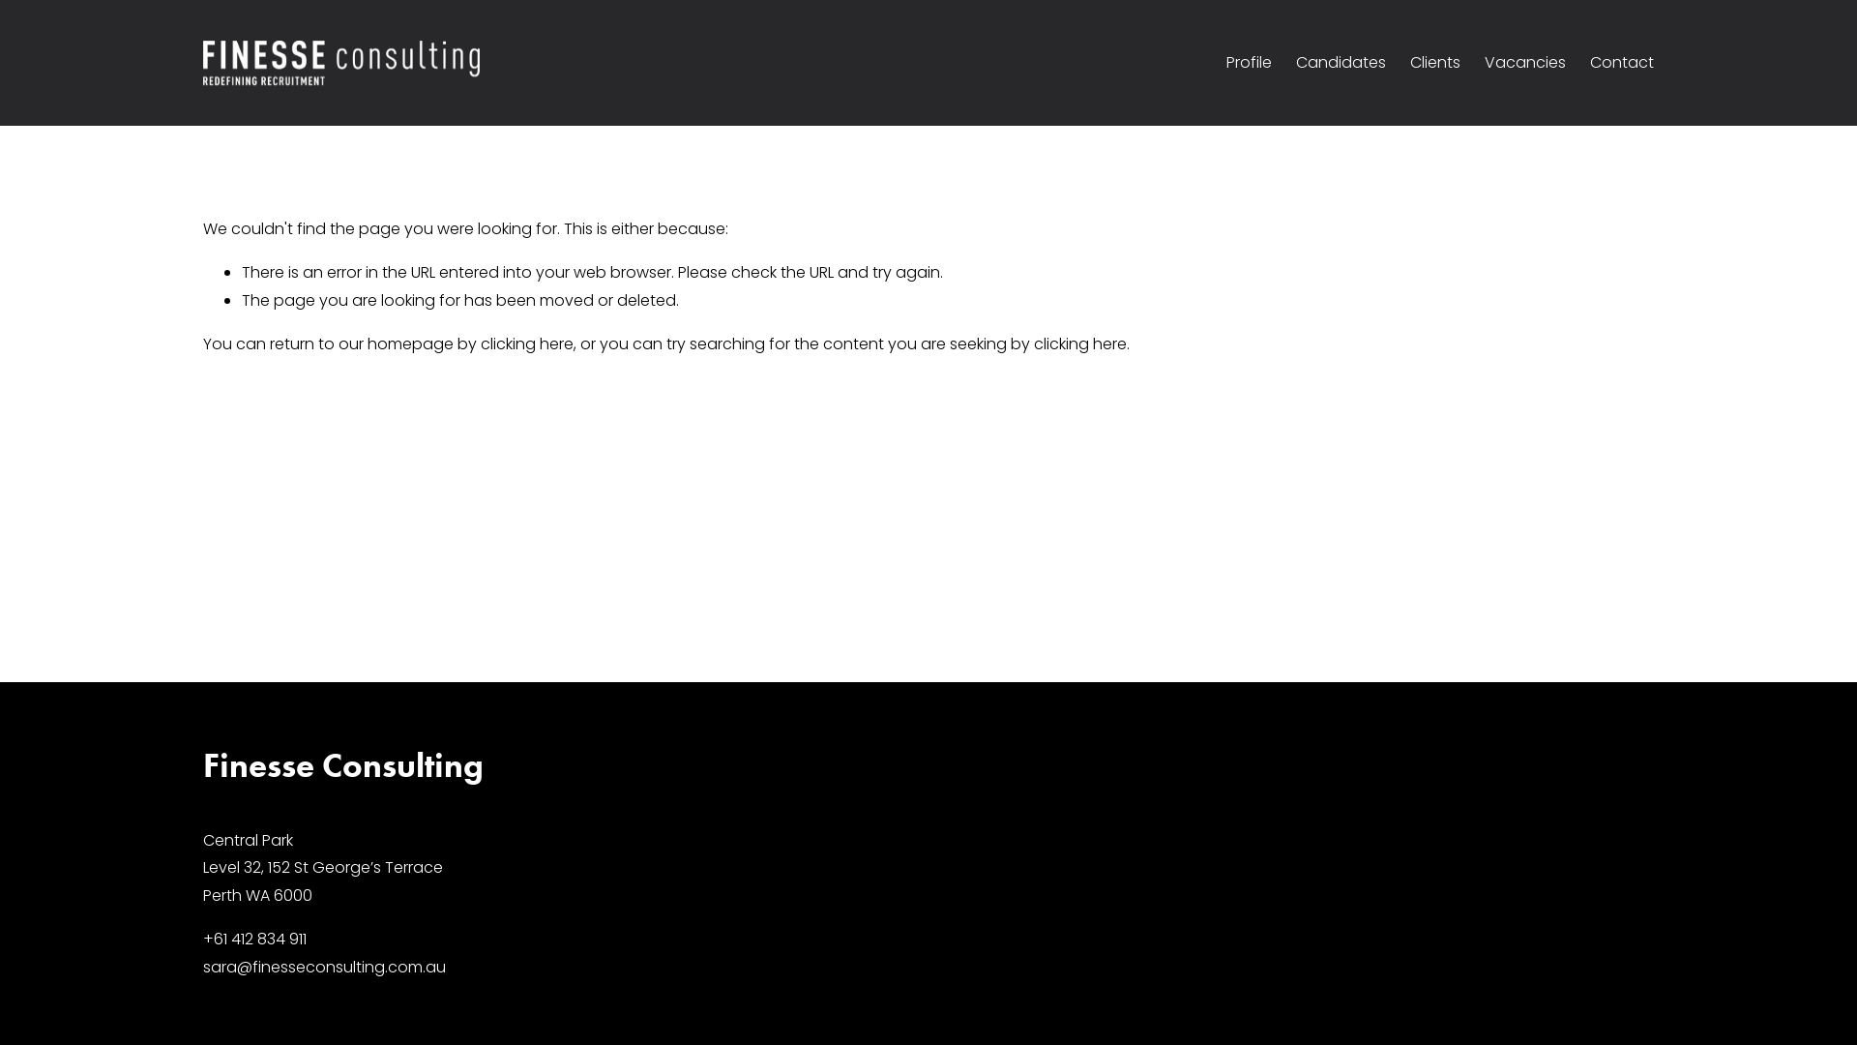 The height and width of the screenshot is (1045, 1857). I want to click on Candidates, so click(1341, 63).